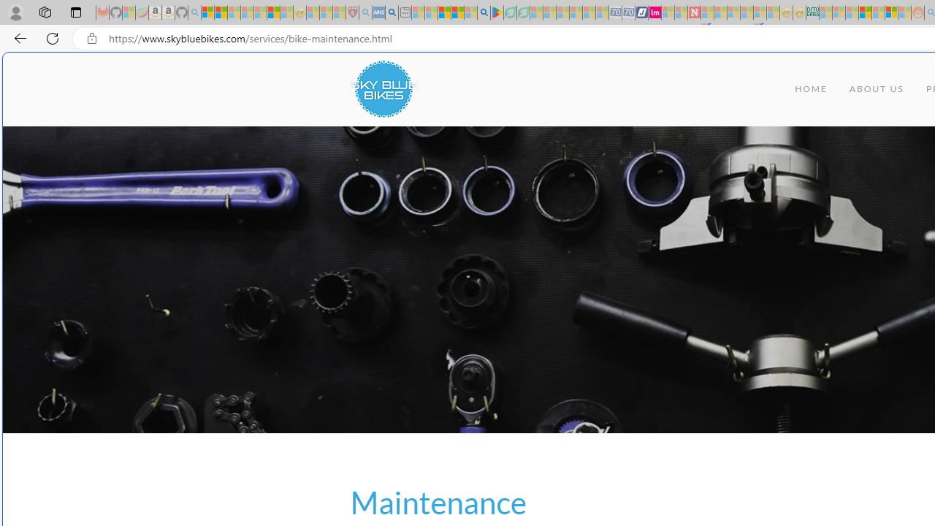 The image size is (935, 526). What do you see at coordinates (877, 89) in the screenshot?
I see `ABOUT US` at bounding box center [877, 89].